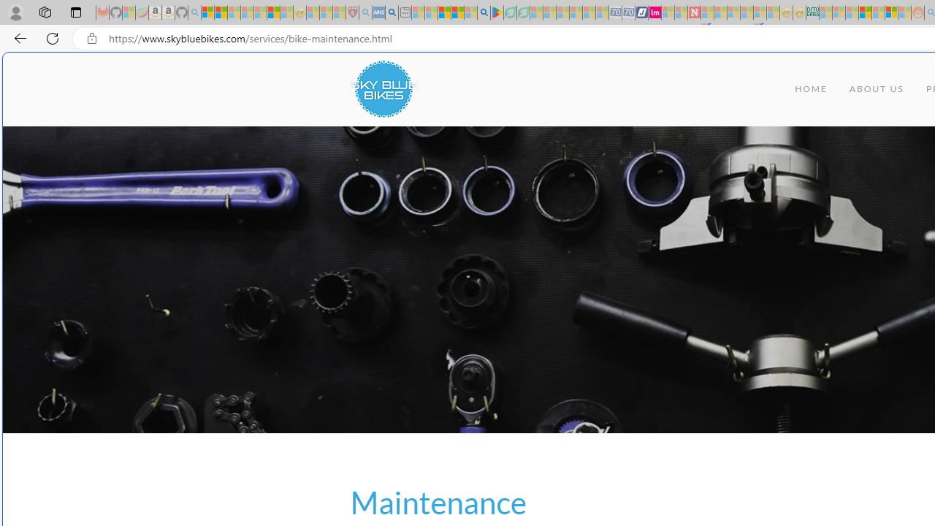 The image size is (935, 526). What do you see at coordinates (877, 89) in the screenshot?
I see `ABOUT US` at bounding box center [877, 89].